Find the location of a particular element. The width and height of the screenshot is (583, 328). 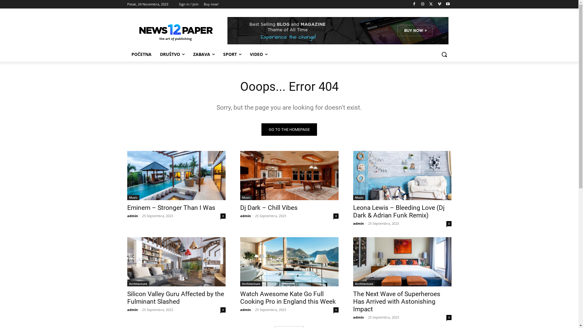

Music is located at coordinates (133, 197).